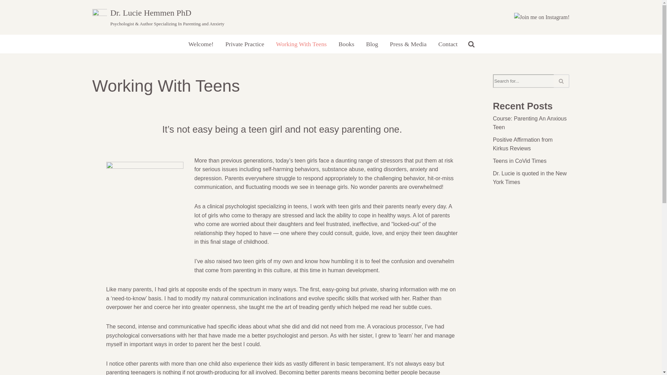 This screenshot has width=667, height=375. I want to click on Dr. Lucie is quoted in the New York Times, so click(530, 178).